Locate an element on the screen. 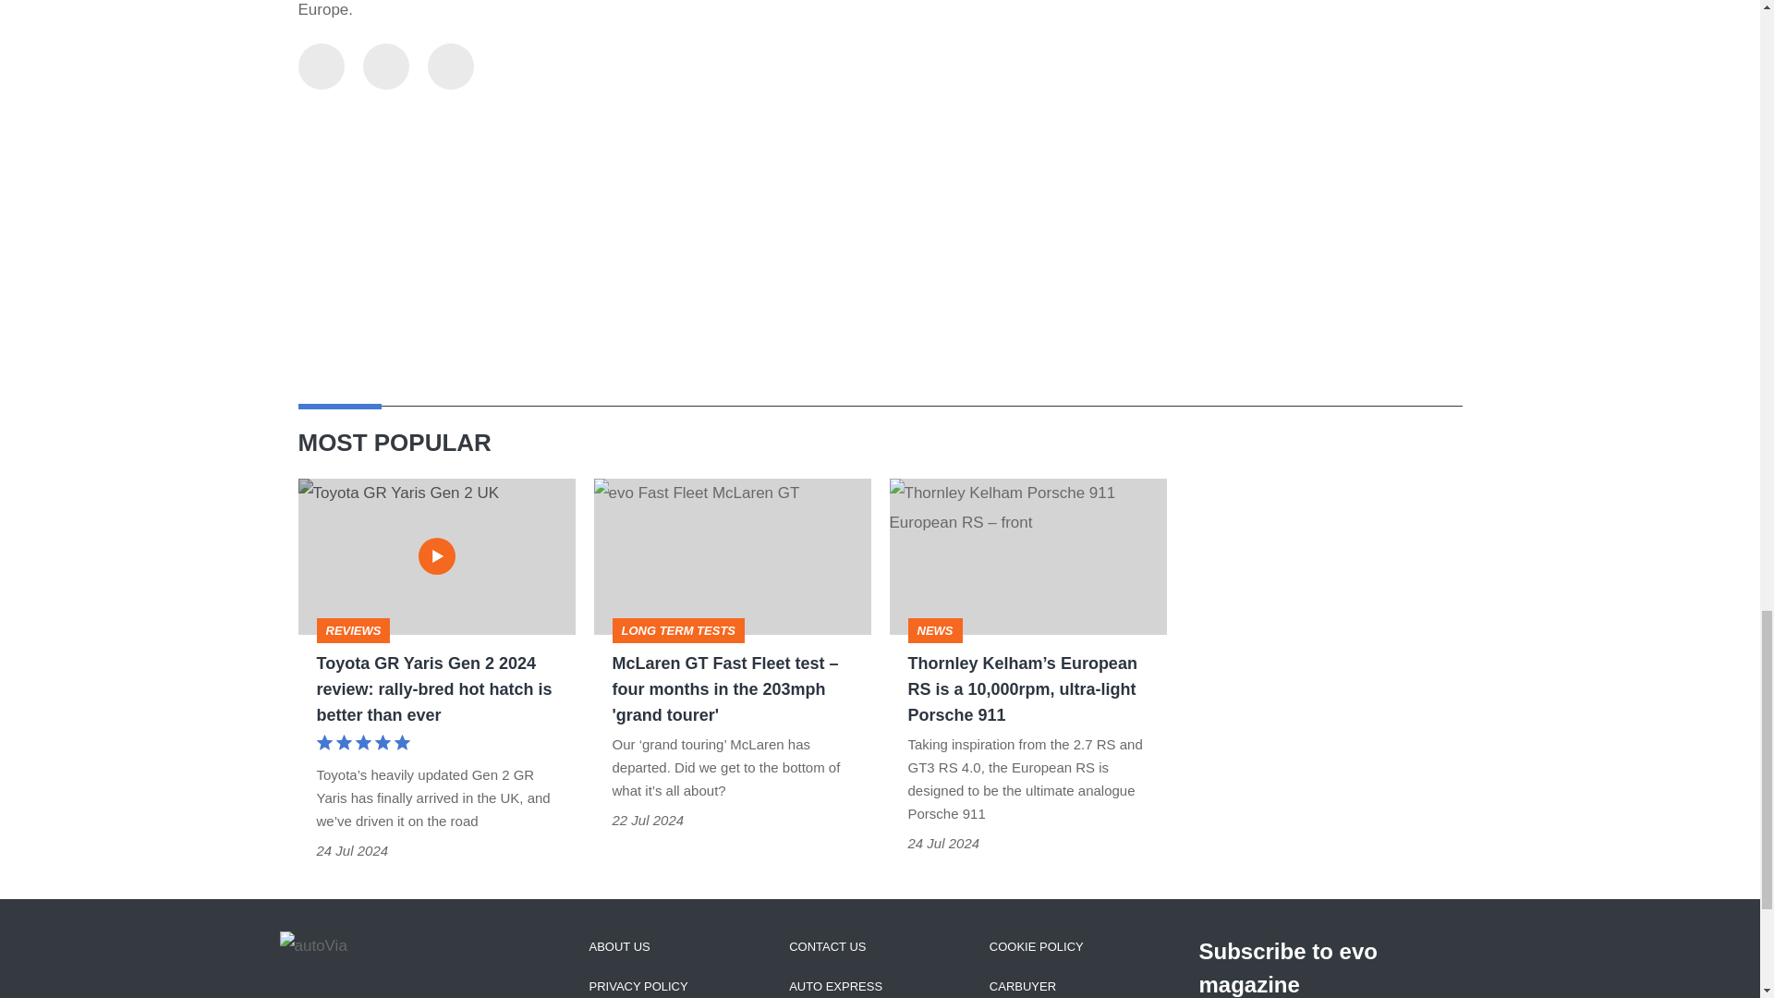 The image size is (1774, 998). 5 Stars is located at coordinates (362, 745).